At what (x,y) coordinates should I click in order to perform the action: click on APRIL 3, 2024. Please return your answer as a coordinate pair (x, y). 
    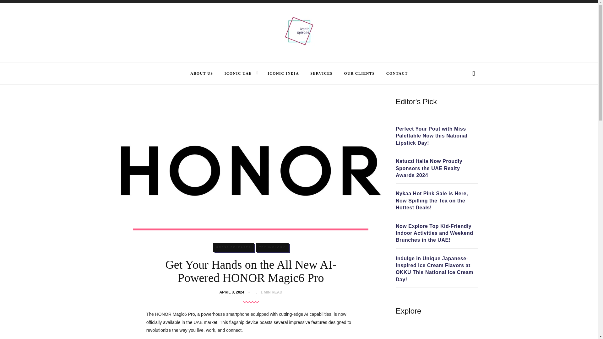
    Looking at the image, I should click on (233, 292).